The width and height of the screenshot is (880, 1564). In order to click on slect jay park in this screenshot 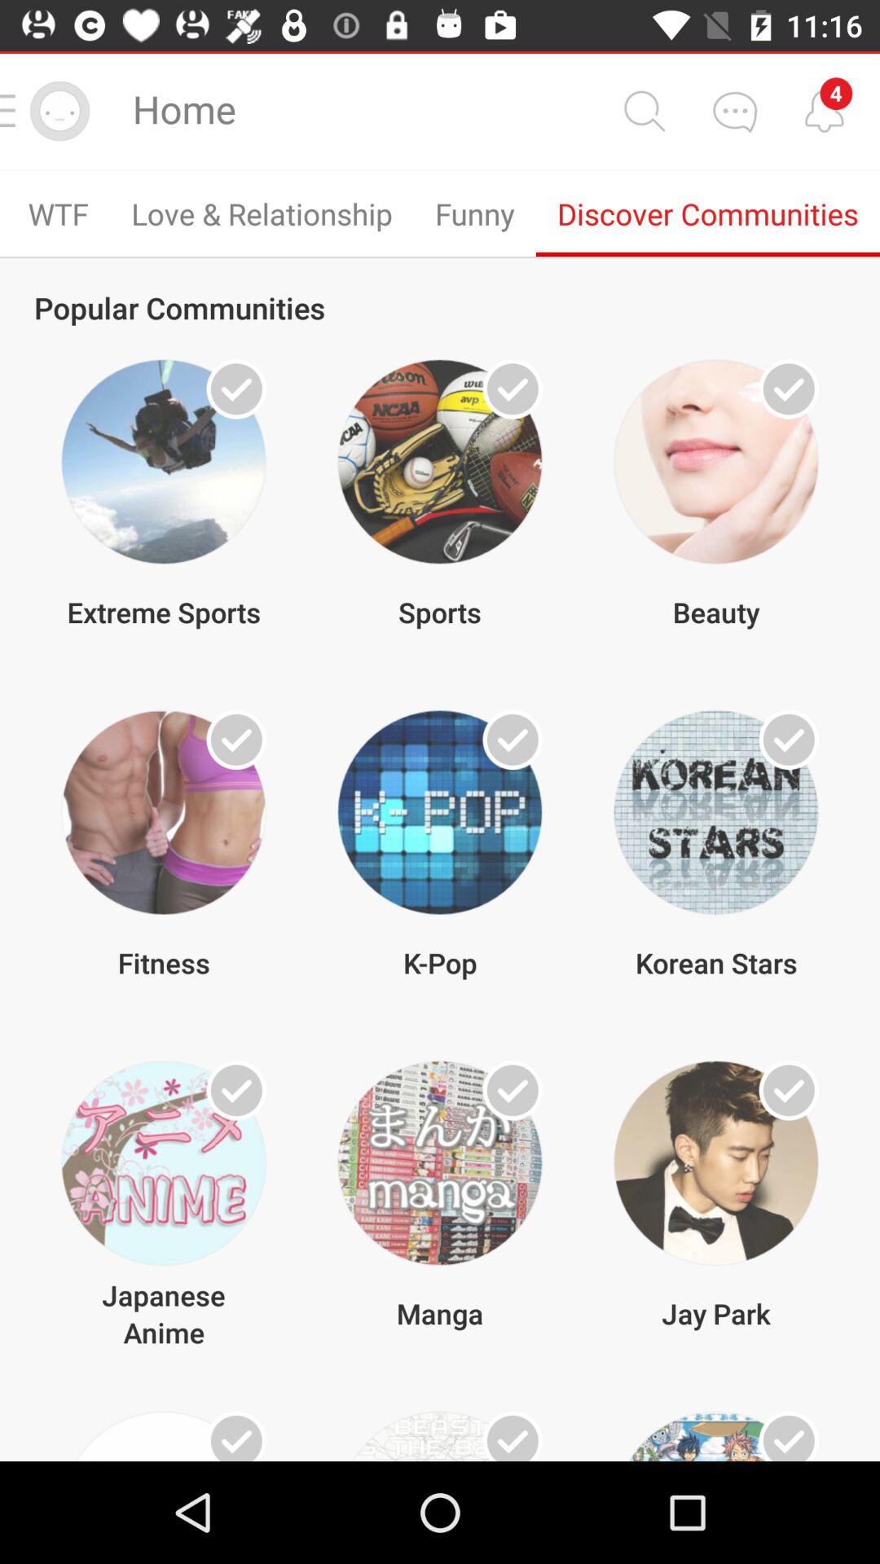, I will do `click(789, 1090)`.